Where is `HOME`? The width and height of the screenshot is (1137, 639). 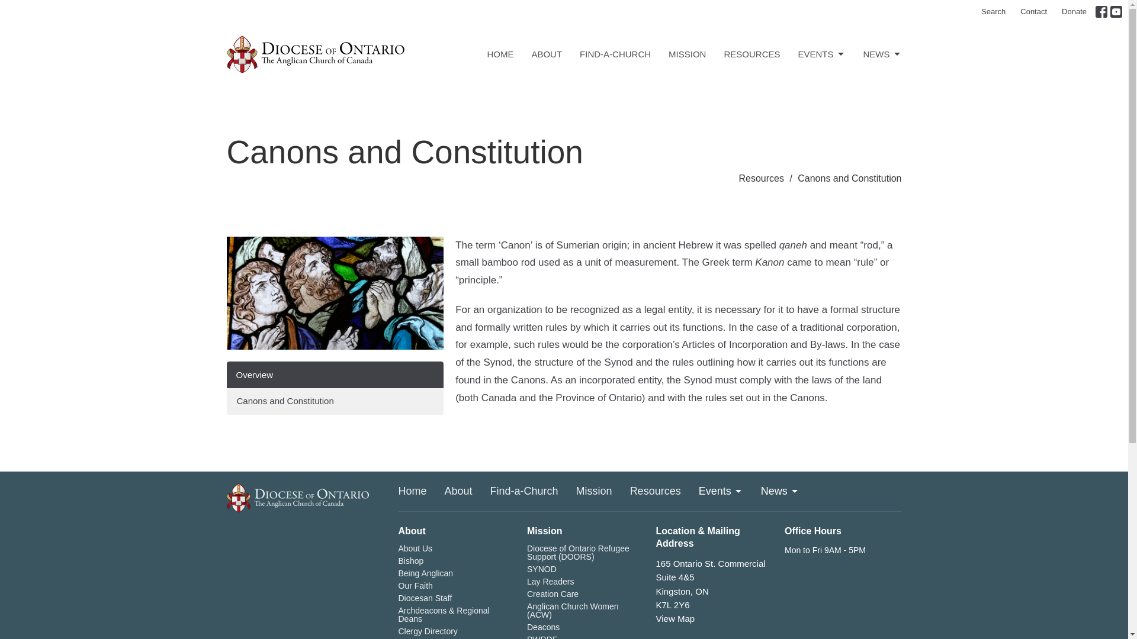 HOME is located at coordinates (500, 54).